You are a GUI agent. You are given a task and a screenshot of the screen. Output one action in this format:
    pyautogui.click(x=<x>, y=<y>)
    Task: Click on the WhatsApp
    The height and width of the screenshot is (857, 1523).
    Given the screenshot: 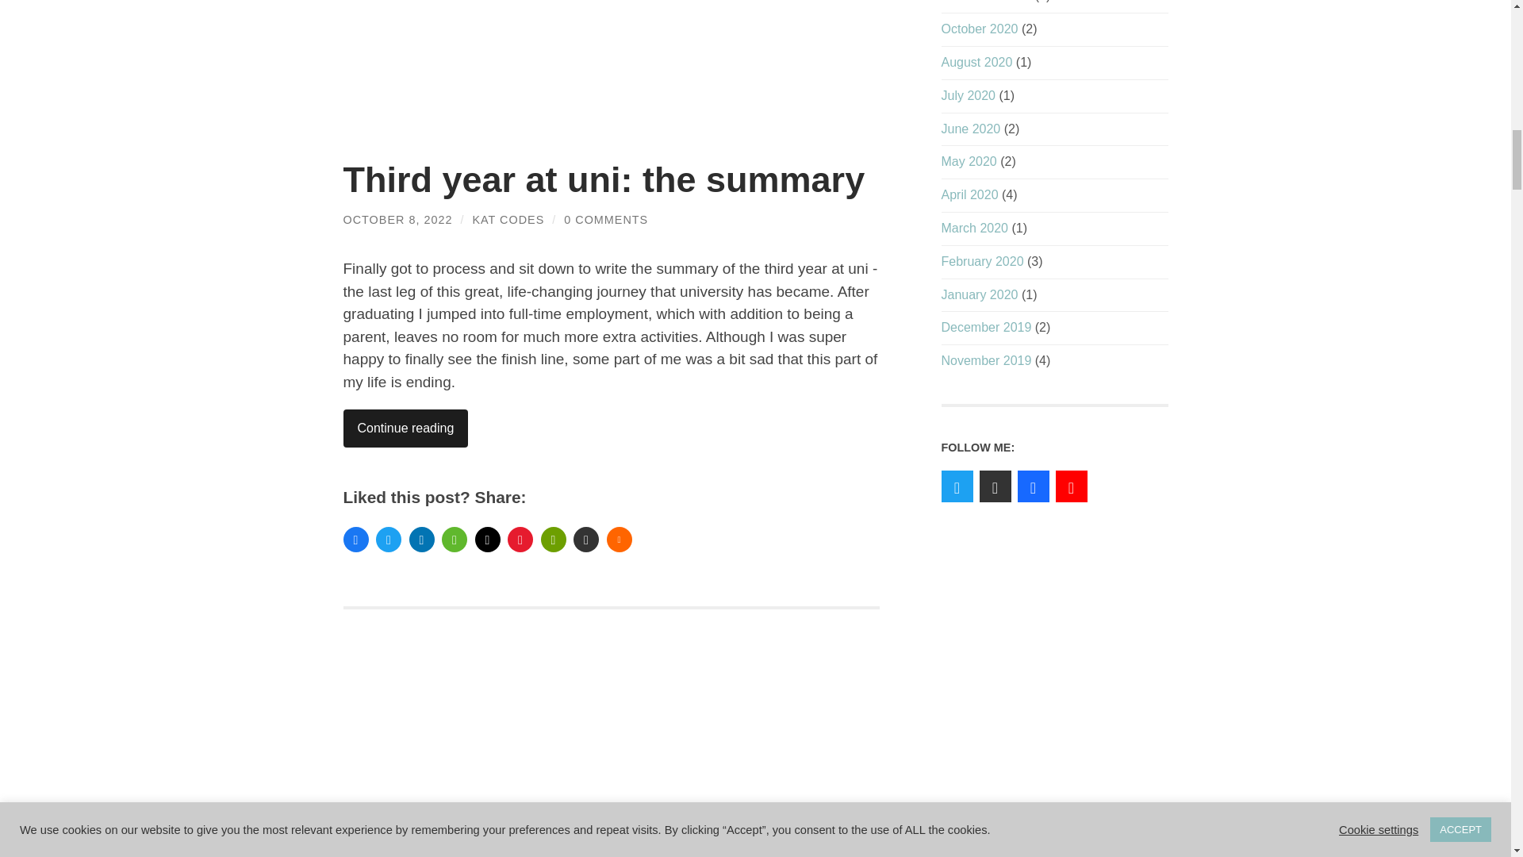 What is the action you would take?
    pyautogui.click(x=454, y=540)
    